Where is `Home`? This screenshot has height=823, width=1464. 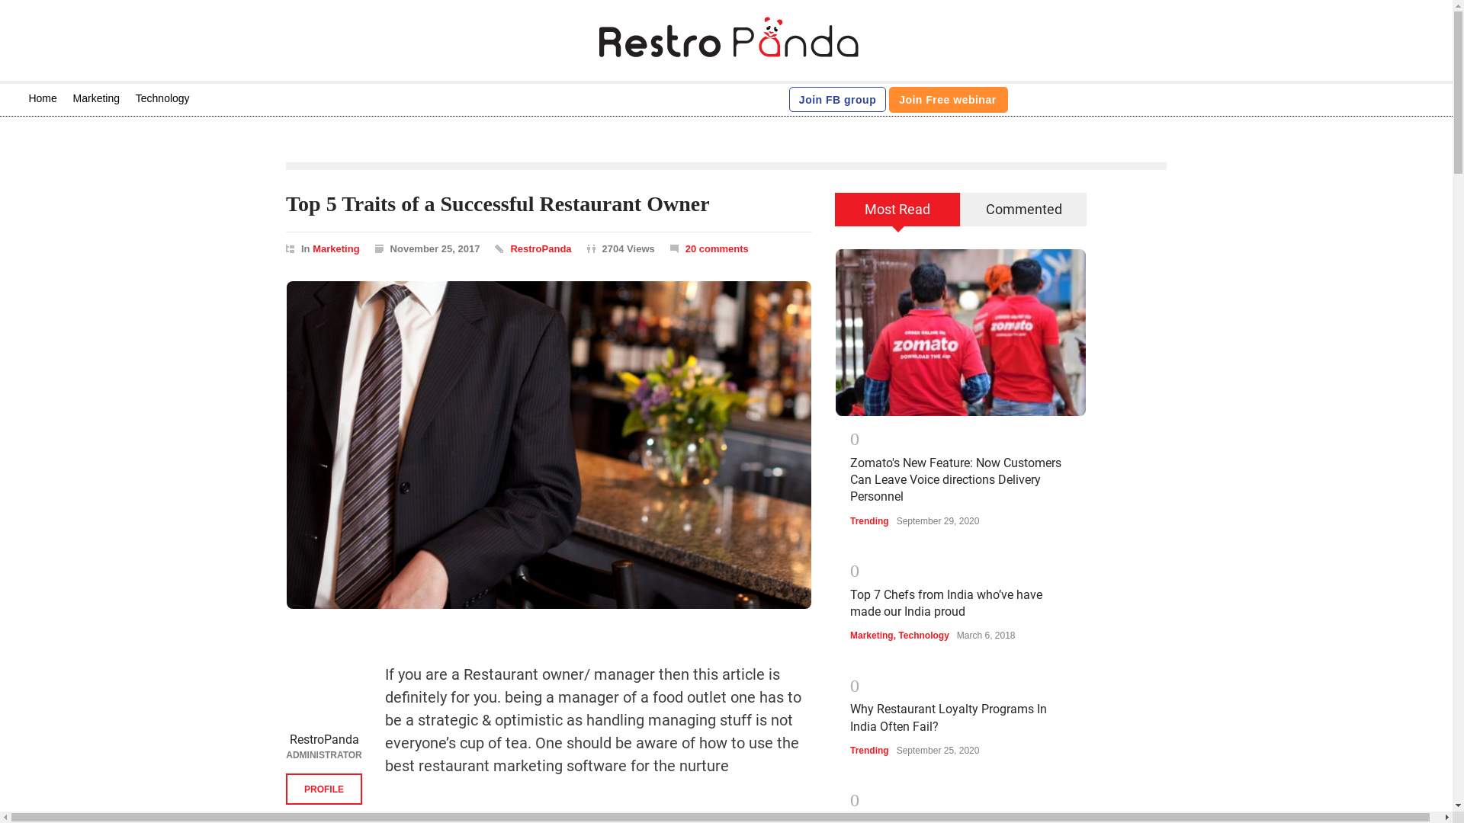 Home is located at coordinates (42, 98).